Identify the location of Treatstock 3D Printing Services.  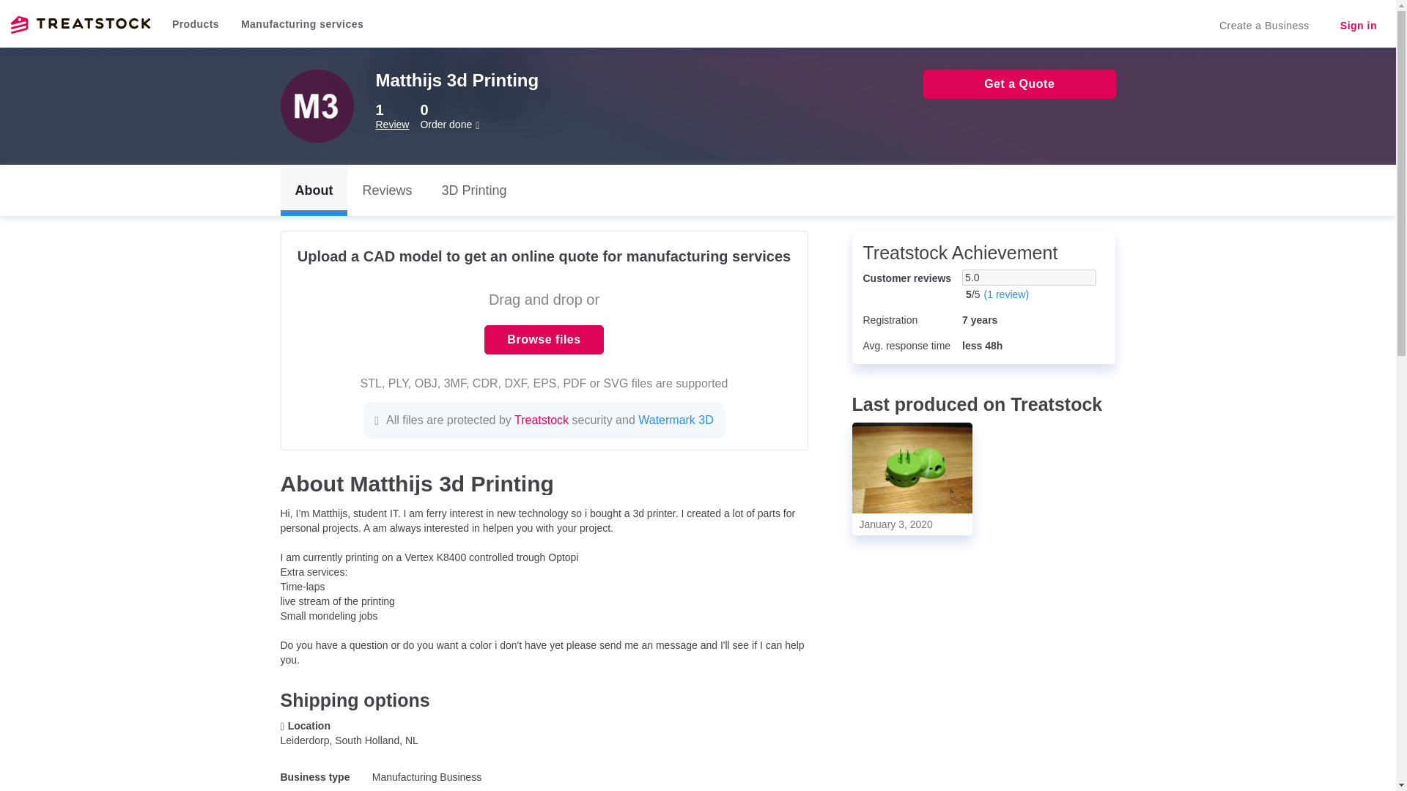
(81, 25).